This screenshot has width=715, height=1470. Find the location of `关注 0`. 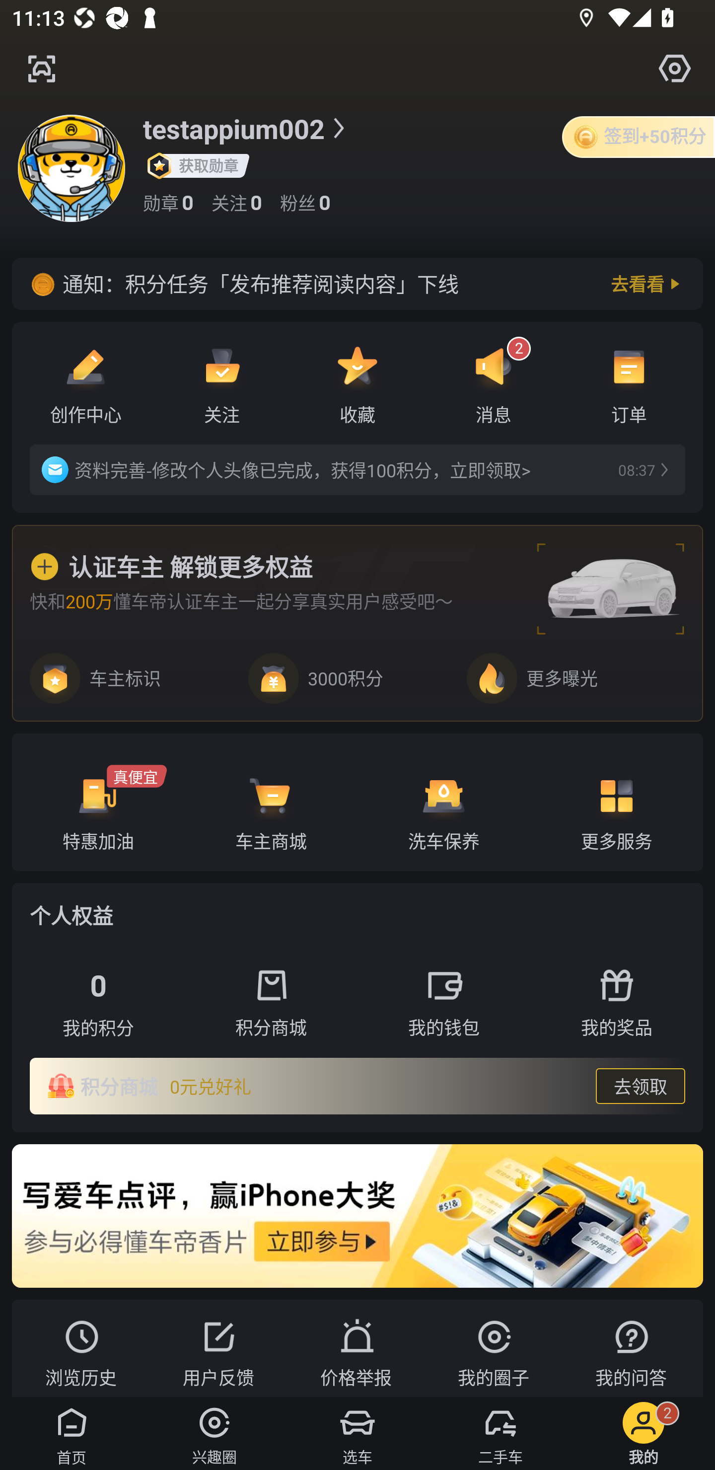

关注 0 is located at coordinates (237, 203).